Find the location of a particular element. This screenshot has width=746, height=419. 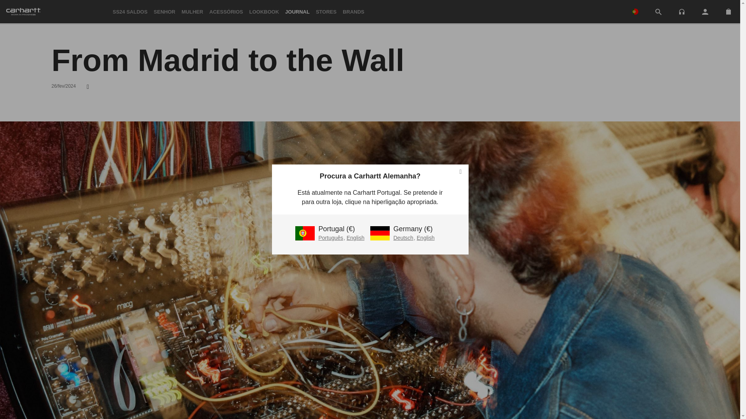

Pesquisa aqui is located at coordinates (658, 12).